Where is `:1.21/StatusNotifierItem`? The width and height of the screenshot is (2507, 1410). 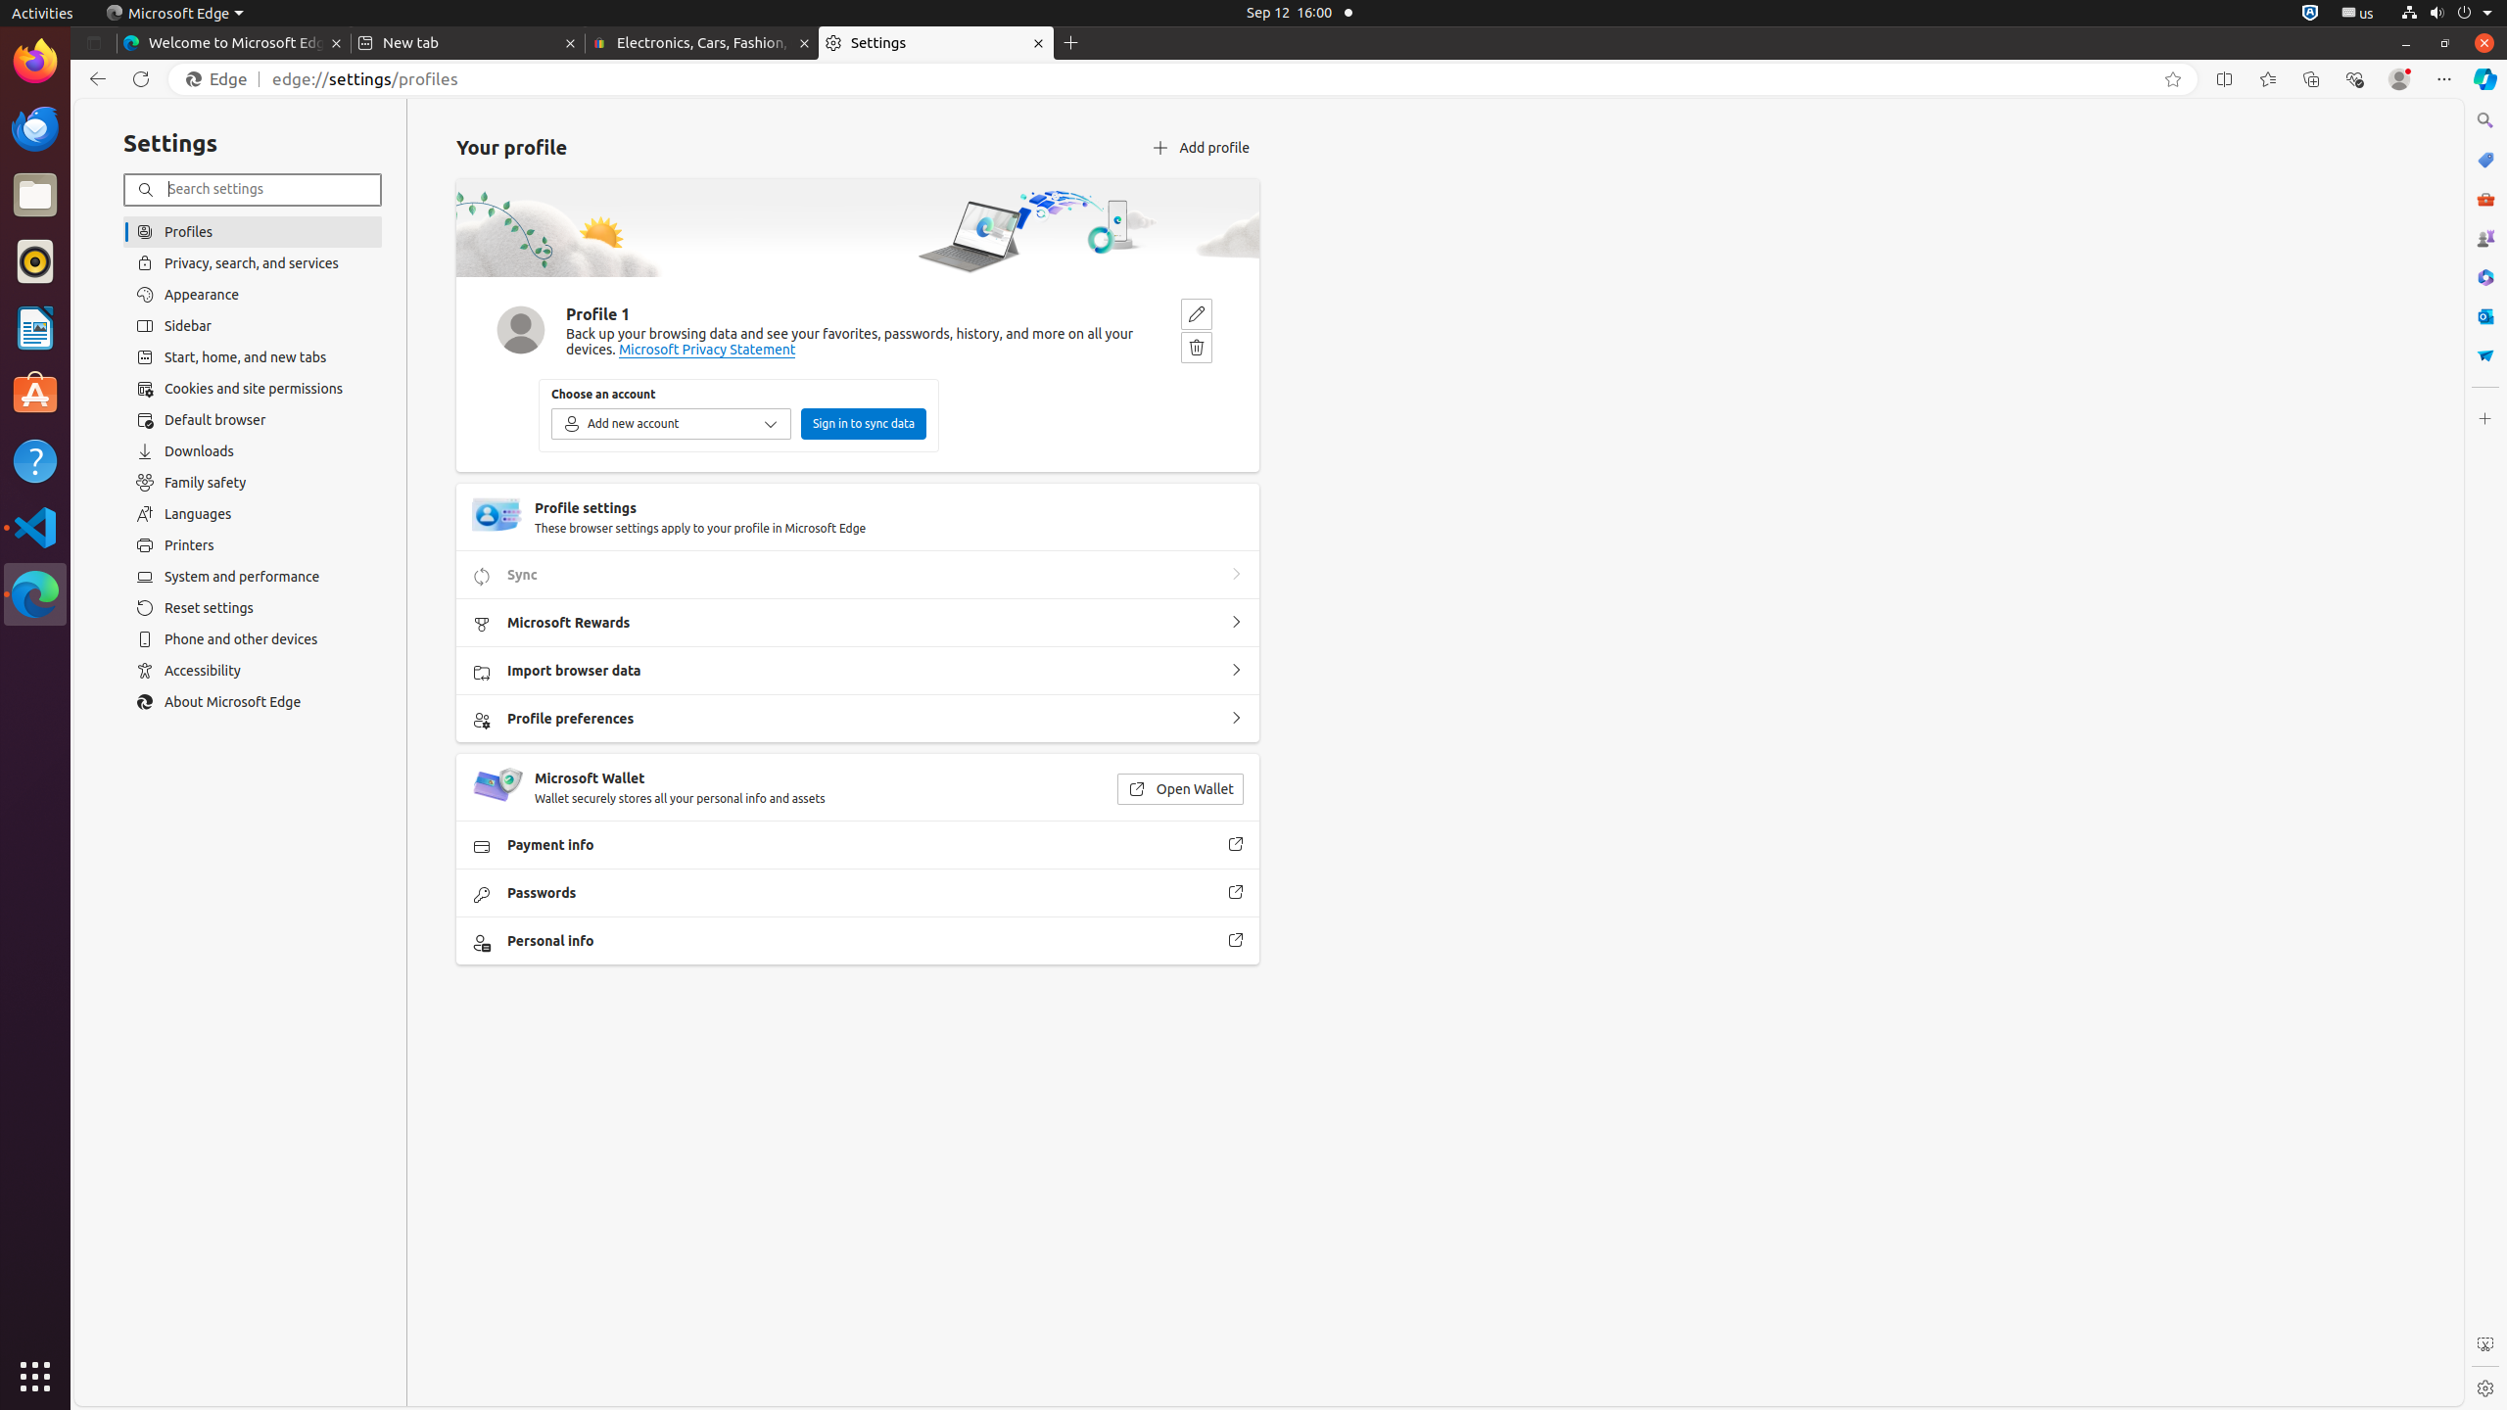
:1.21/StatusNotifierItem is located at coordinates (2358, 14).